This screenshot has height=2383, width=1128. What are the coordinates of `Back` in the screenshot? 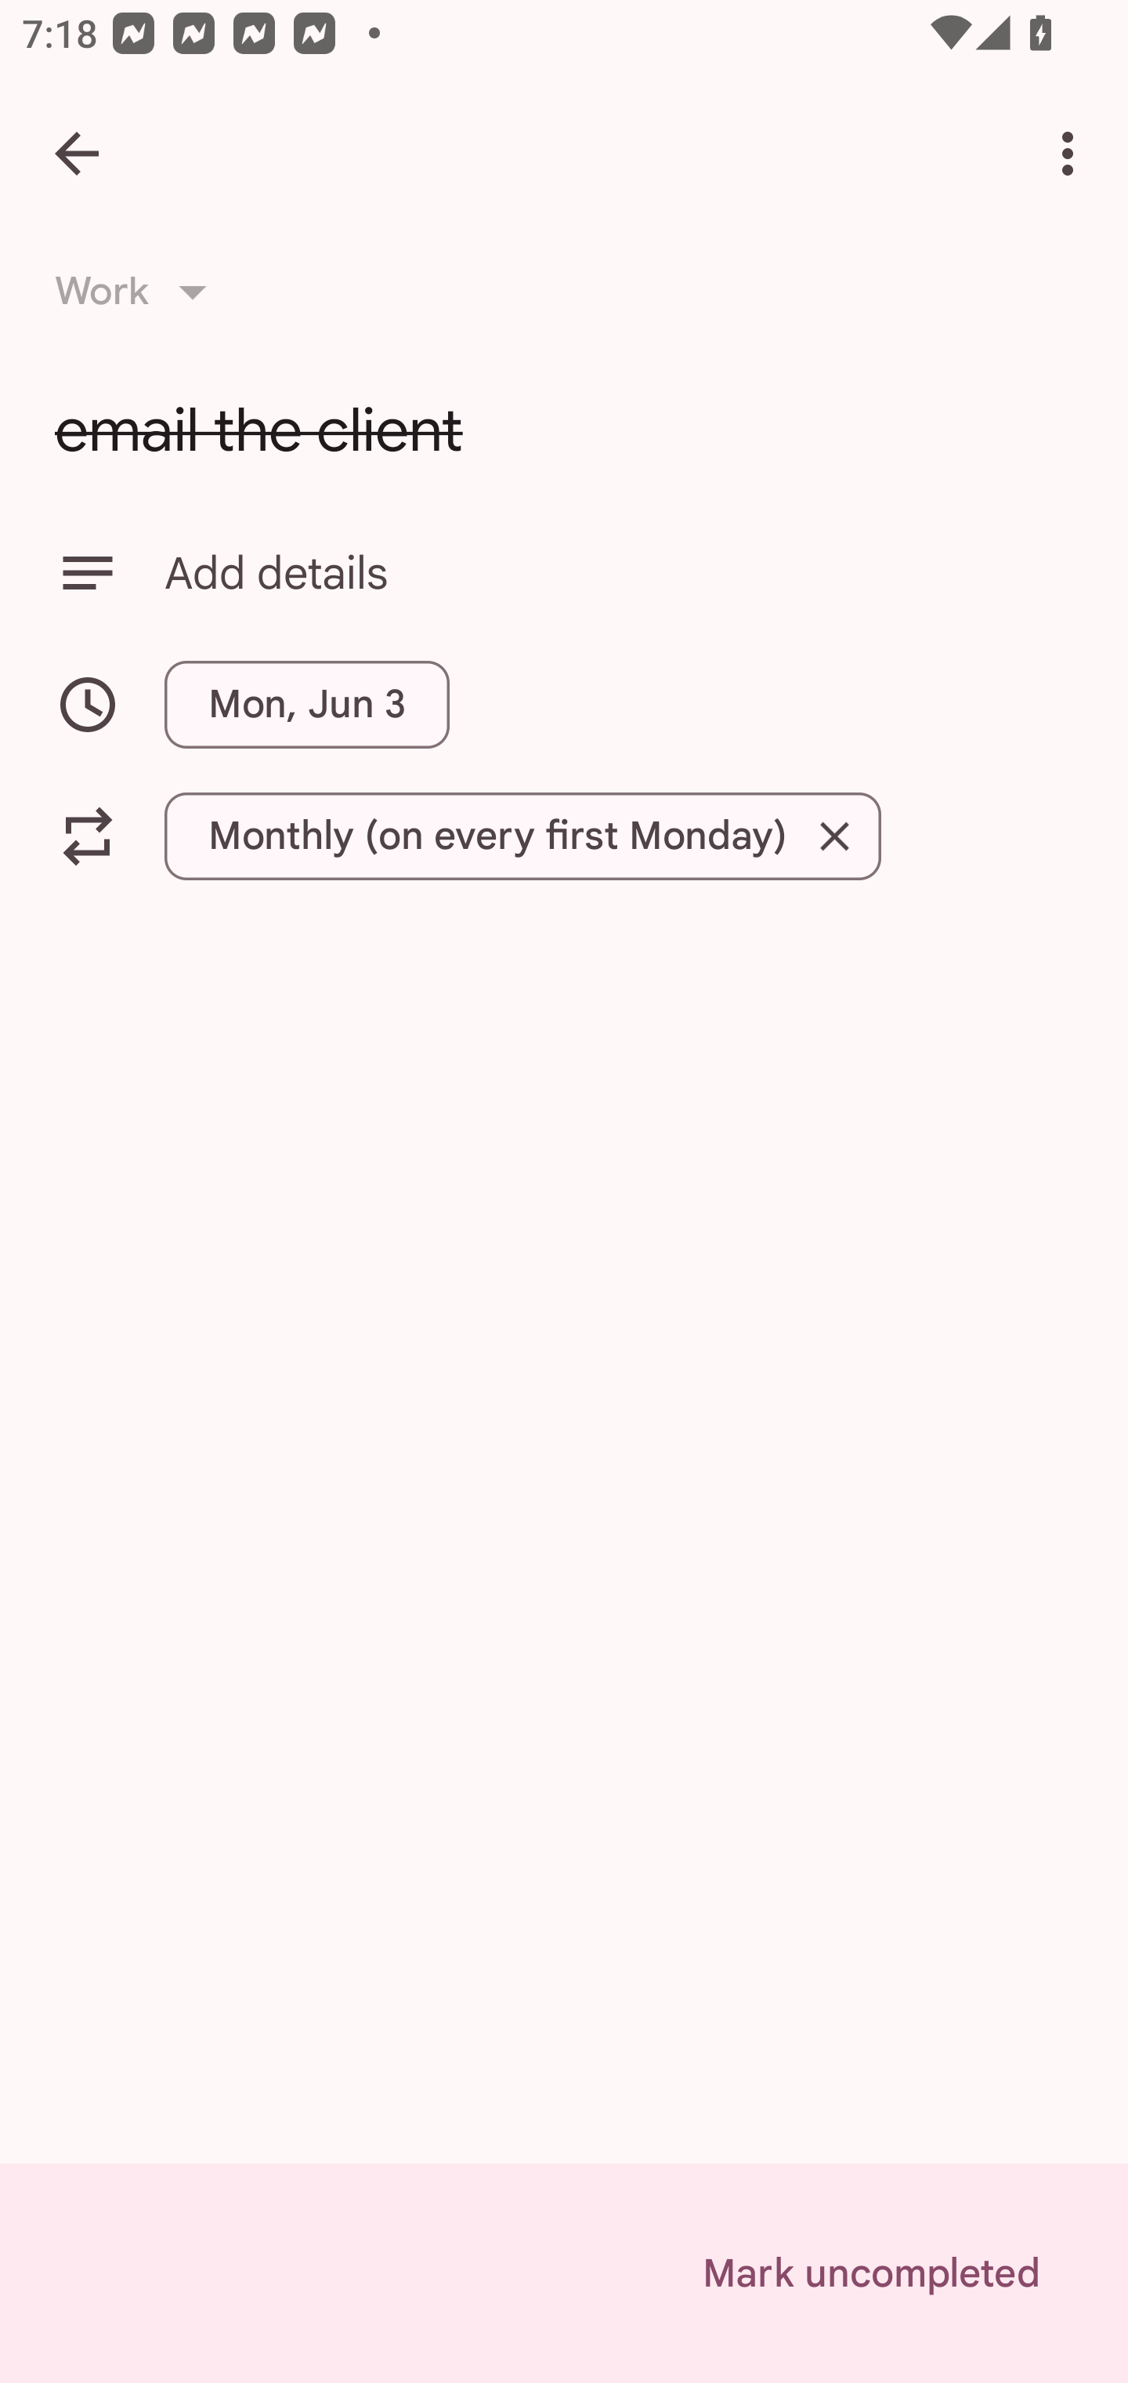 It's located at (77, 154).